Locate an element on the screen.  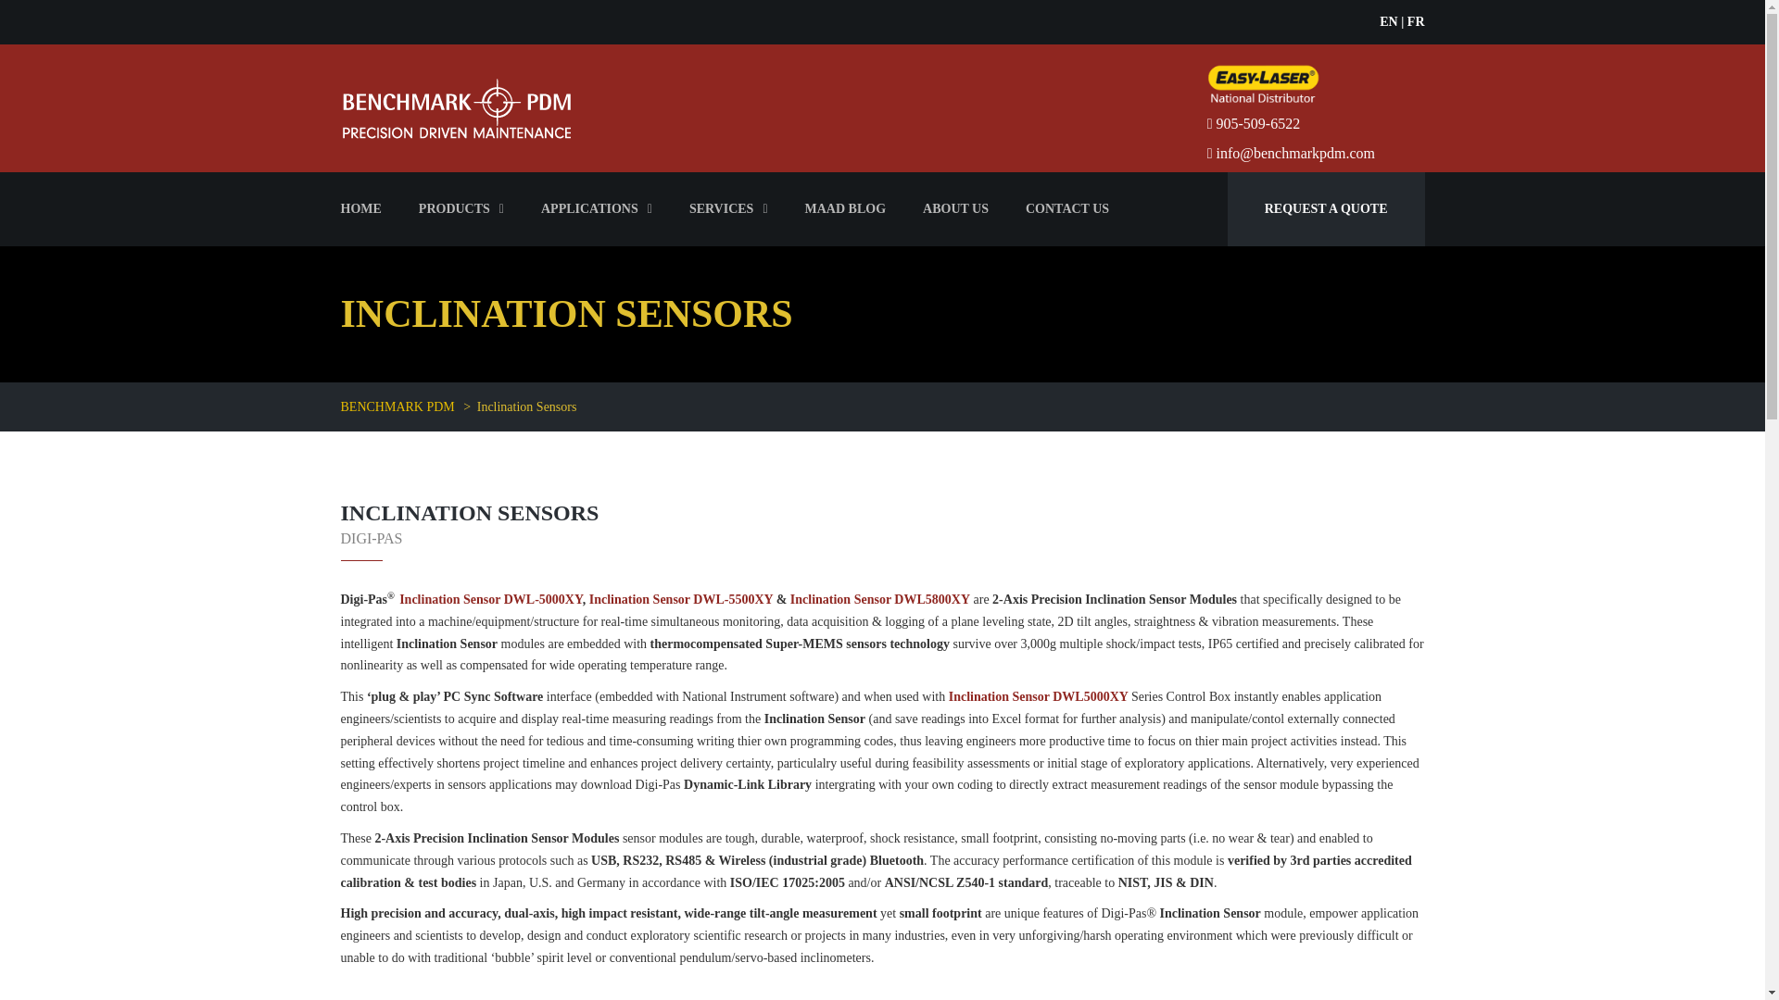
Go to BENCHMARK PDM. is located at coordinates (398, 407).